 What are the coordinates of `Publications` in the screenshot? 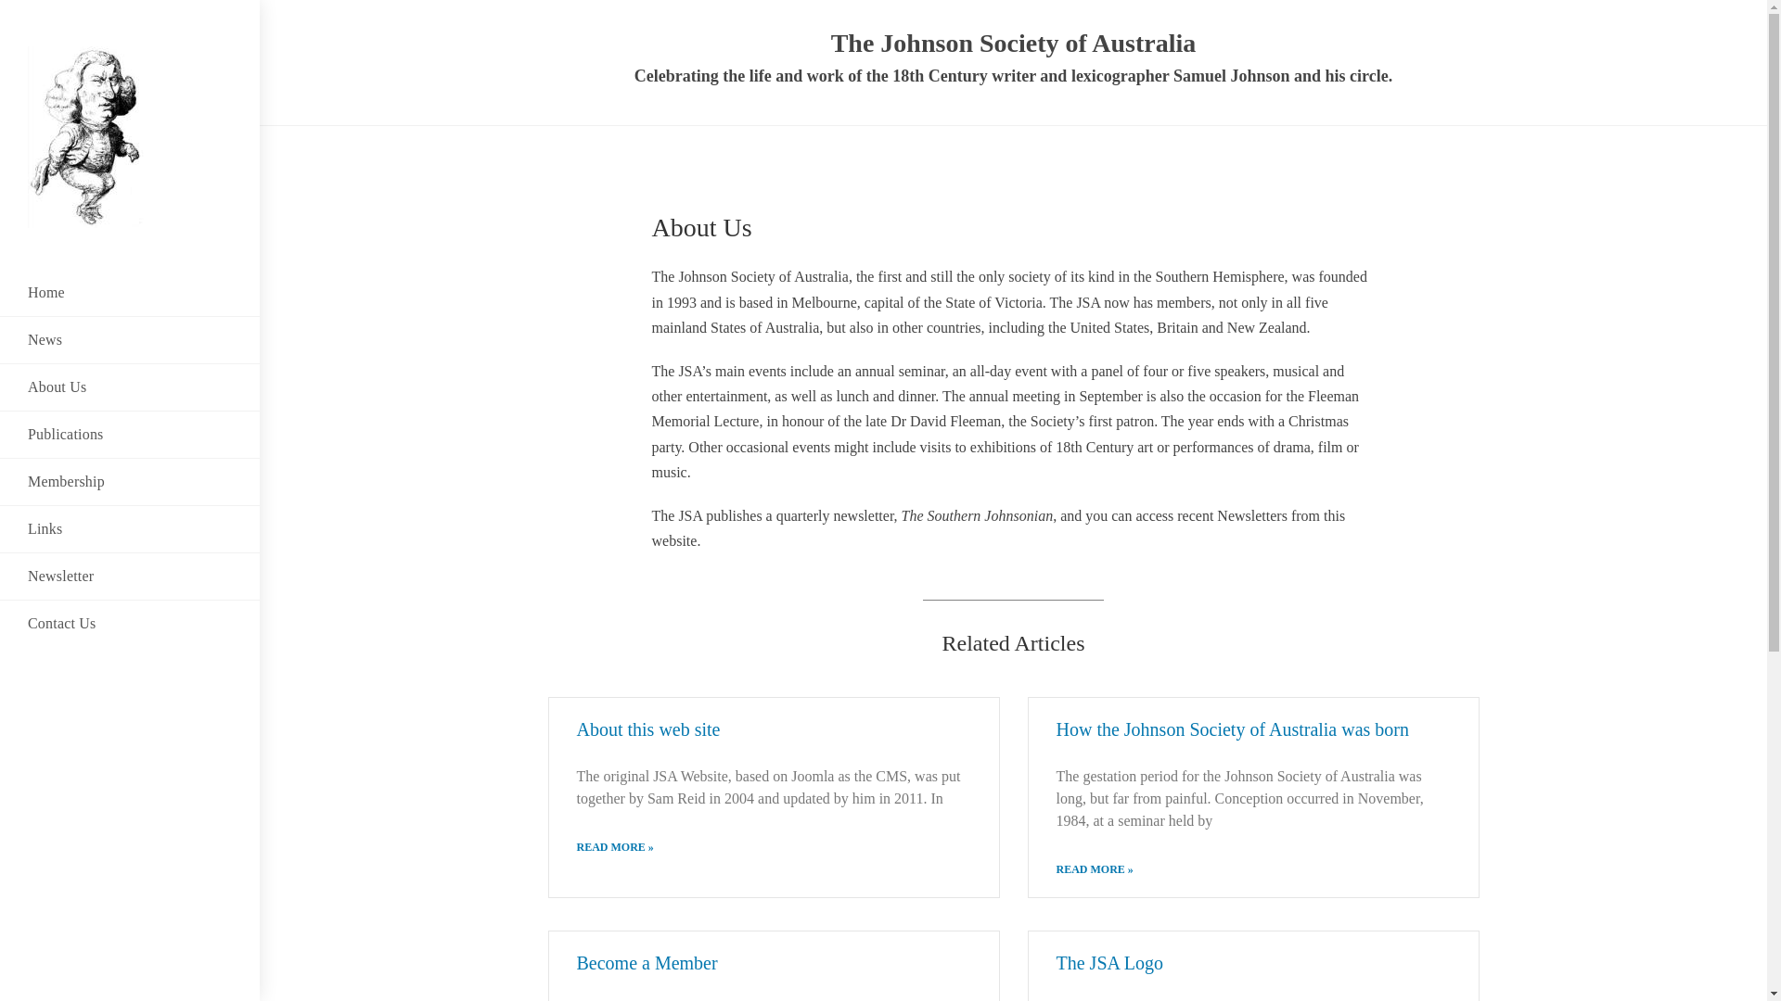 It's located at (130, 435).